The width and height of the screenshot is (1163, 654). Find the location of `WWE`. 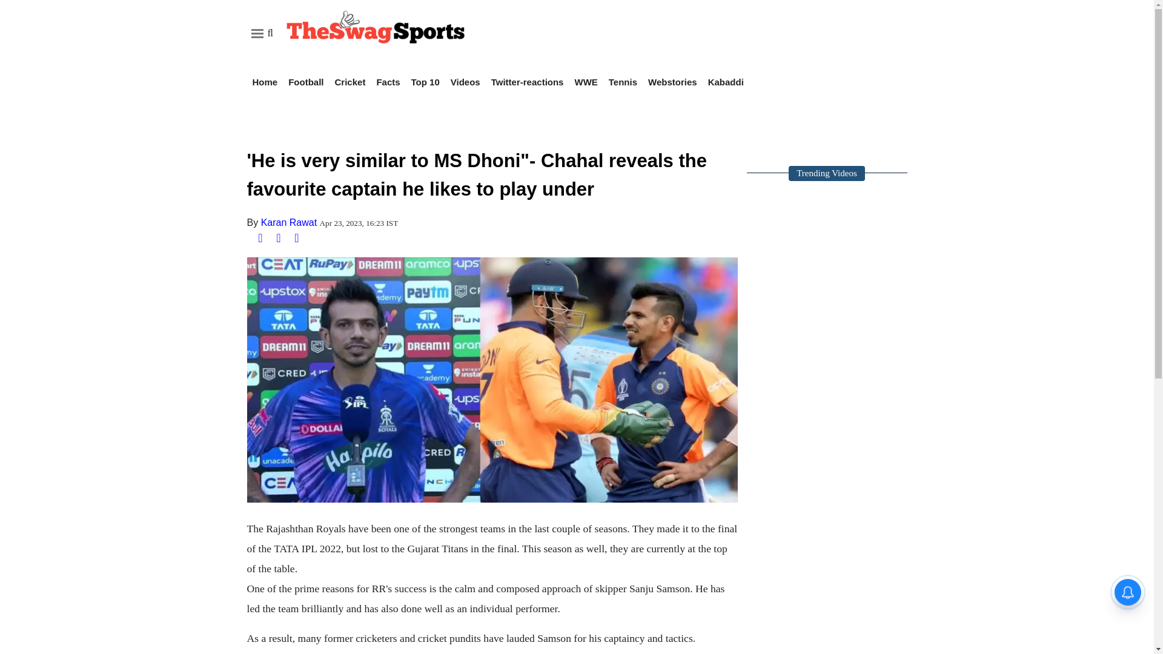

WWE is located at coordinates (586, 82).